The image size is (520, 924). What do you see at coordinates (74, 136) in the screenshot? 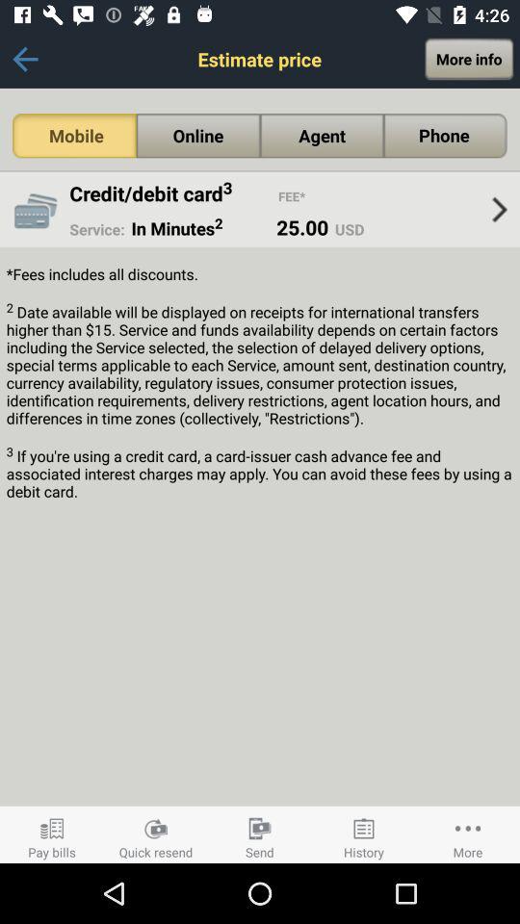
I see `press the item next to the online` at bounding box center [74, 136].